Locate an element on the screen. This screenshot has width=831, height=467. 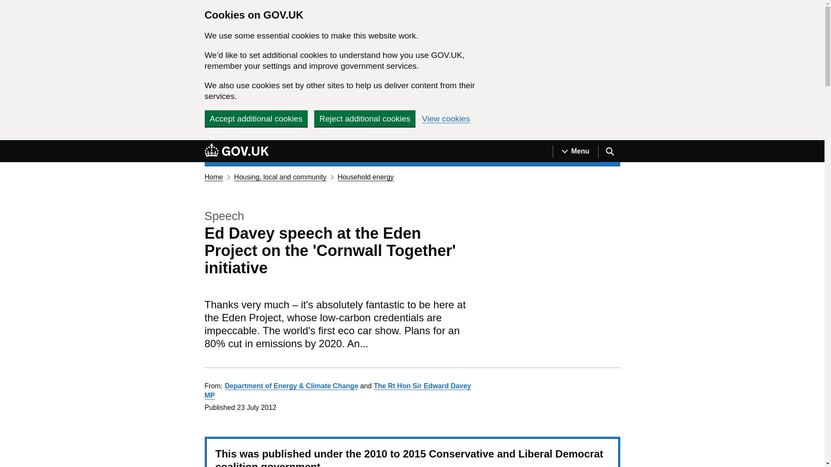
View cookies is located at coordinates (446, 118).